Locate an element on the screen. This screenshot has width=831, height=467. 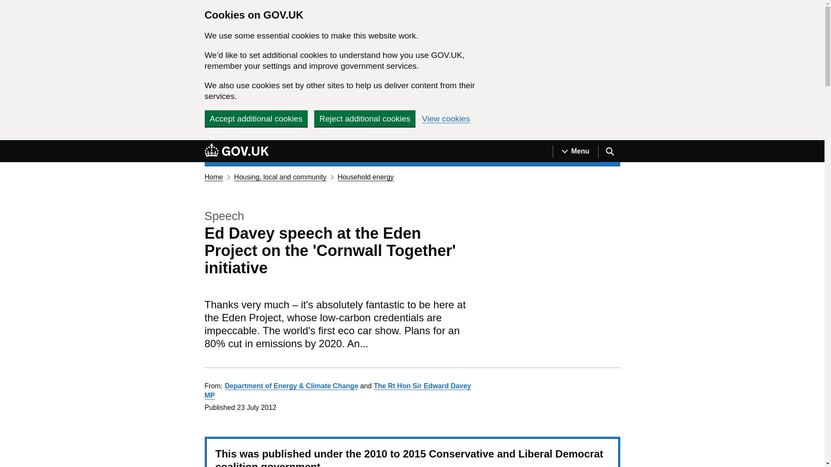
View cookies is located at coordinates (446, 118).